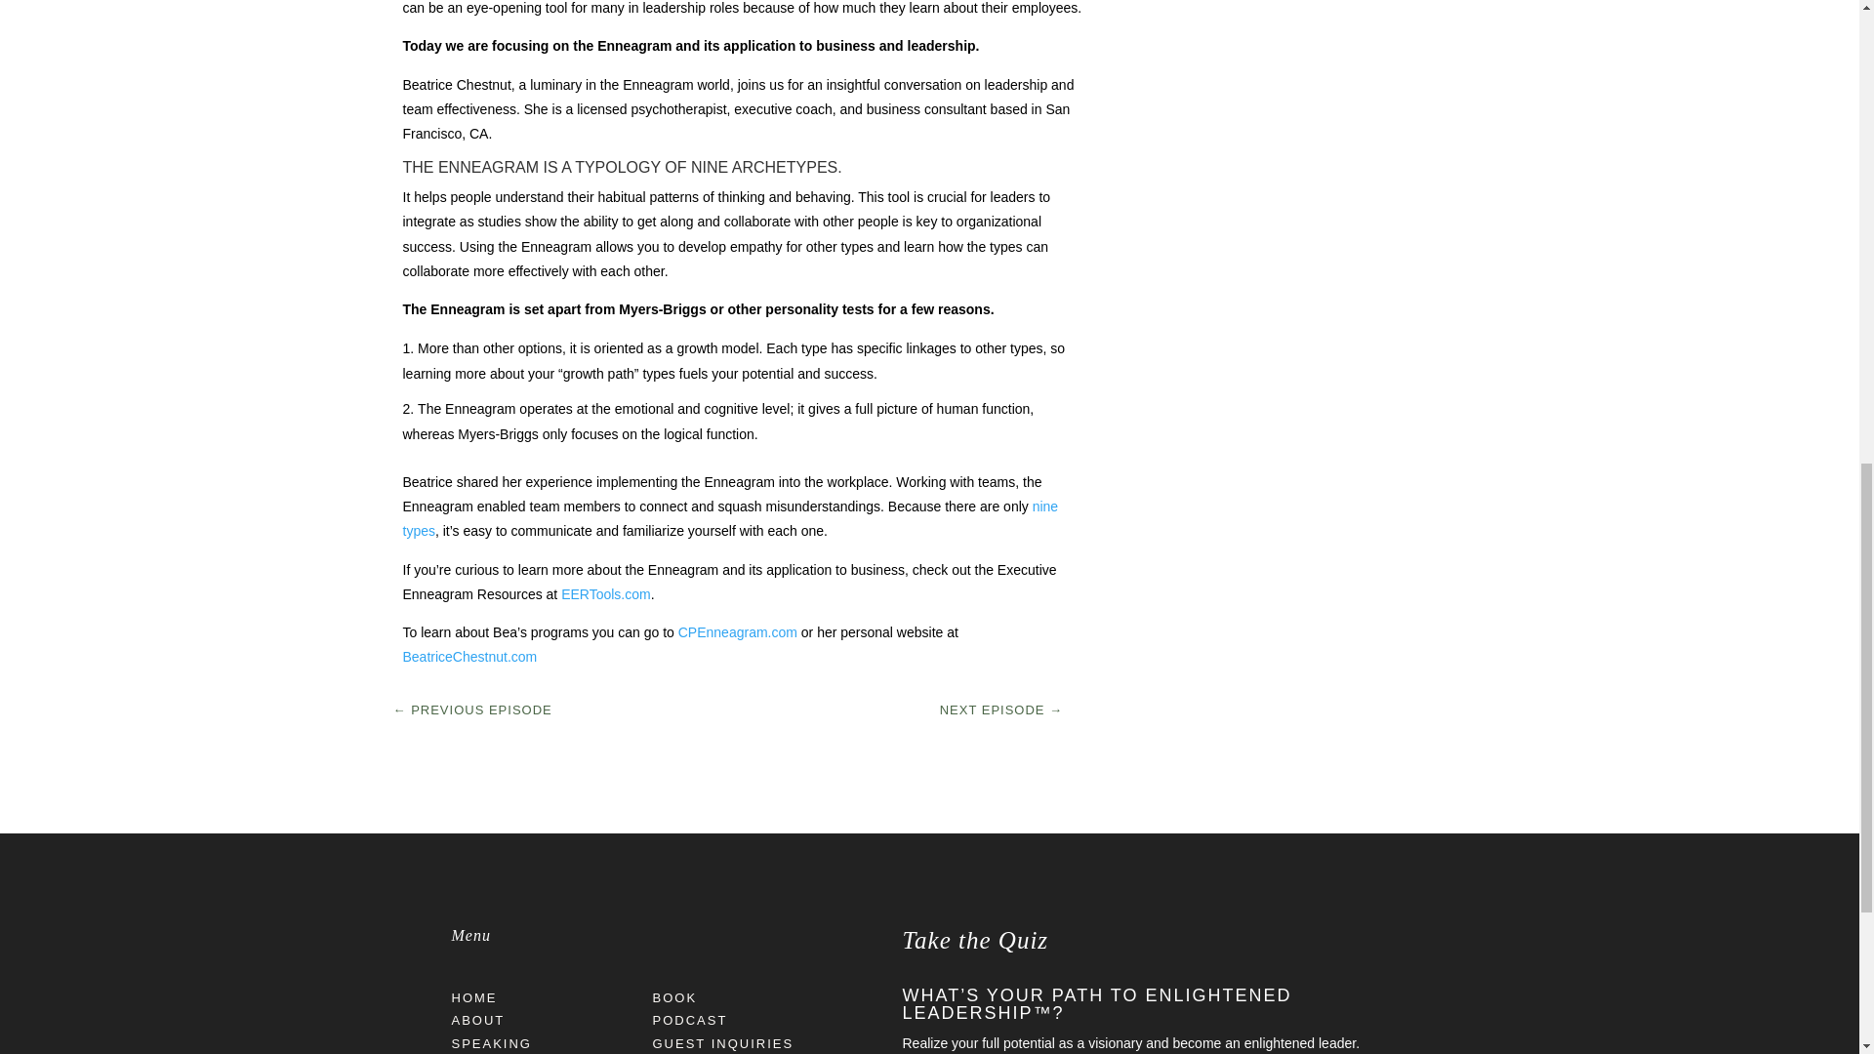  Describe the element at coordinates (468, 657) in the screenshot. I see `BeatriceChestnut.com` at that location.